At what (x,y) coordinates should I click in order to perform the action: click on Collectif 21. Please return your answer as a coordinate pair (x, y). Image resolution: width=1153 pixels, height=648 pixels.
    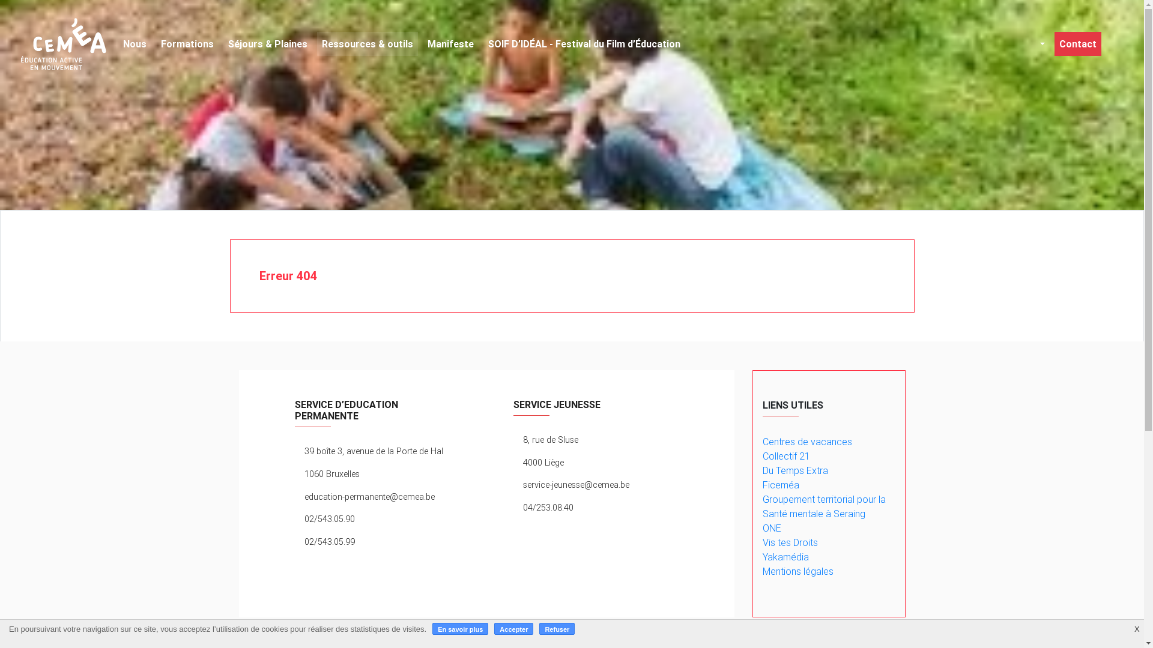
    Looking at the image, I should click on (787, 456).